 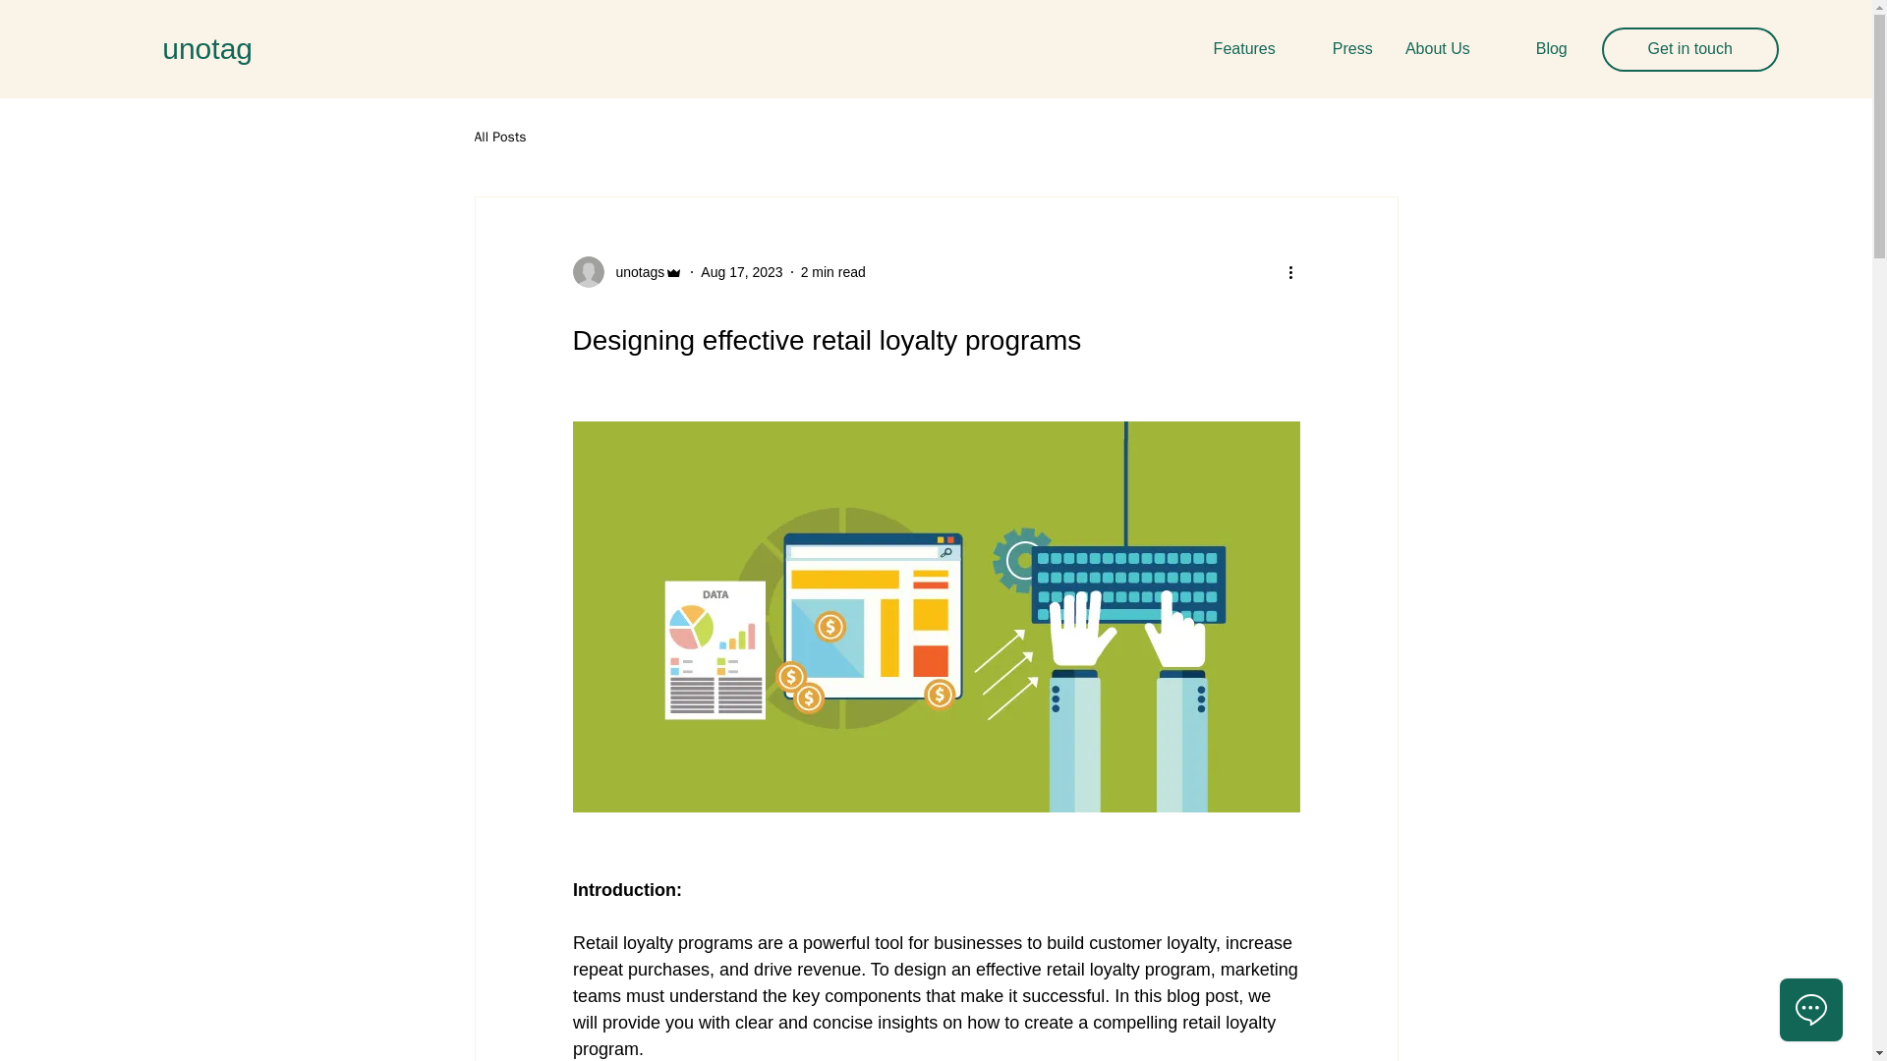 What do you see at coordinates (833, 271) in the screenshot?
I see `2 min read` at bounding box center [833, 271].